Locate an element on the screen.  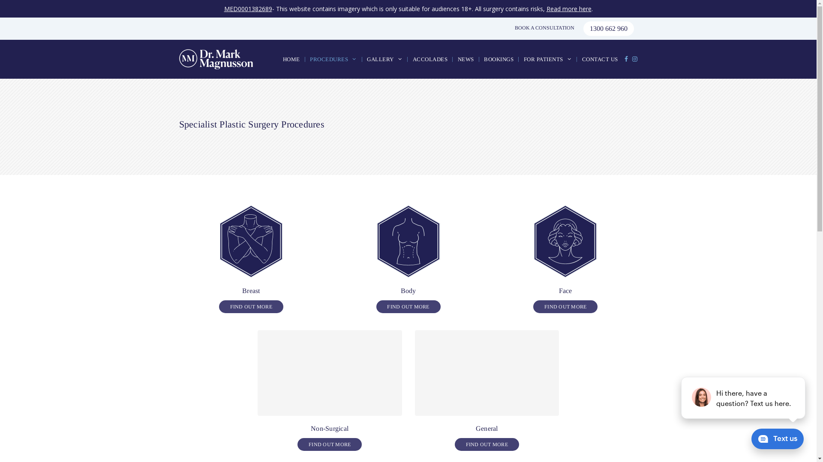
ACCOLADES is located at coordinates (430, 59).